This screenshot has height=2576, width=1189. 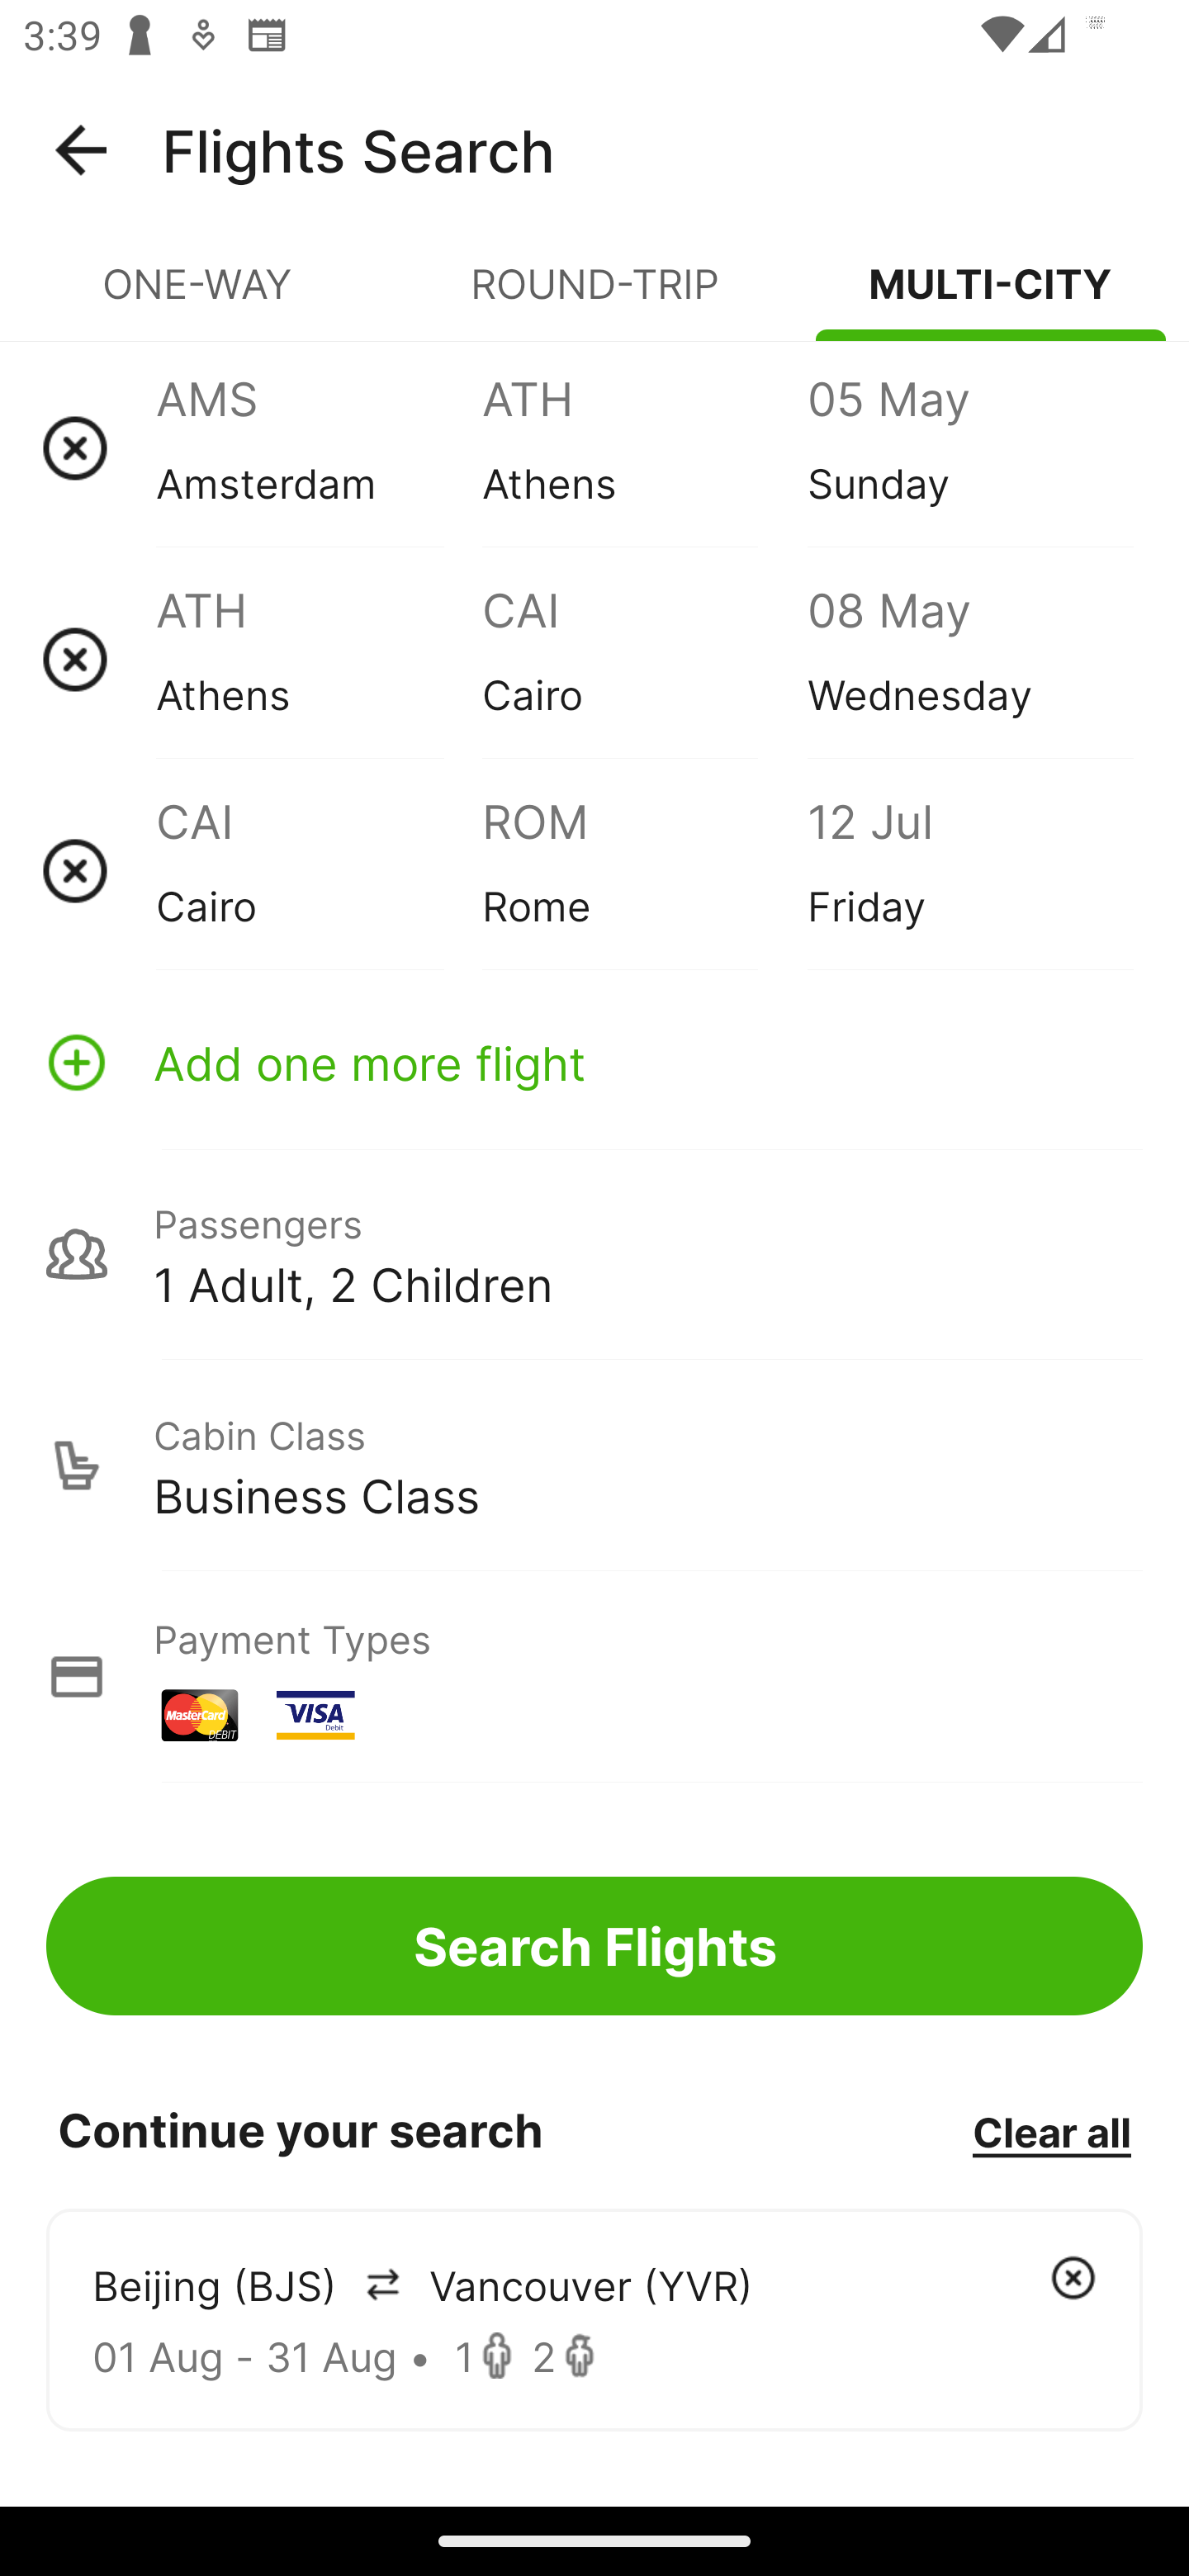 What do you see at coordinates (319, 659) in the screenshot?
I see `ATH Athens` at bounding box center [319, 659].